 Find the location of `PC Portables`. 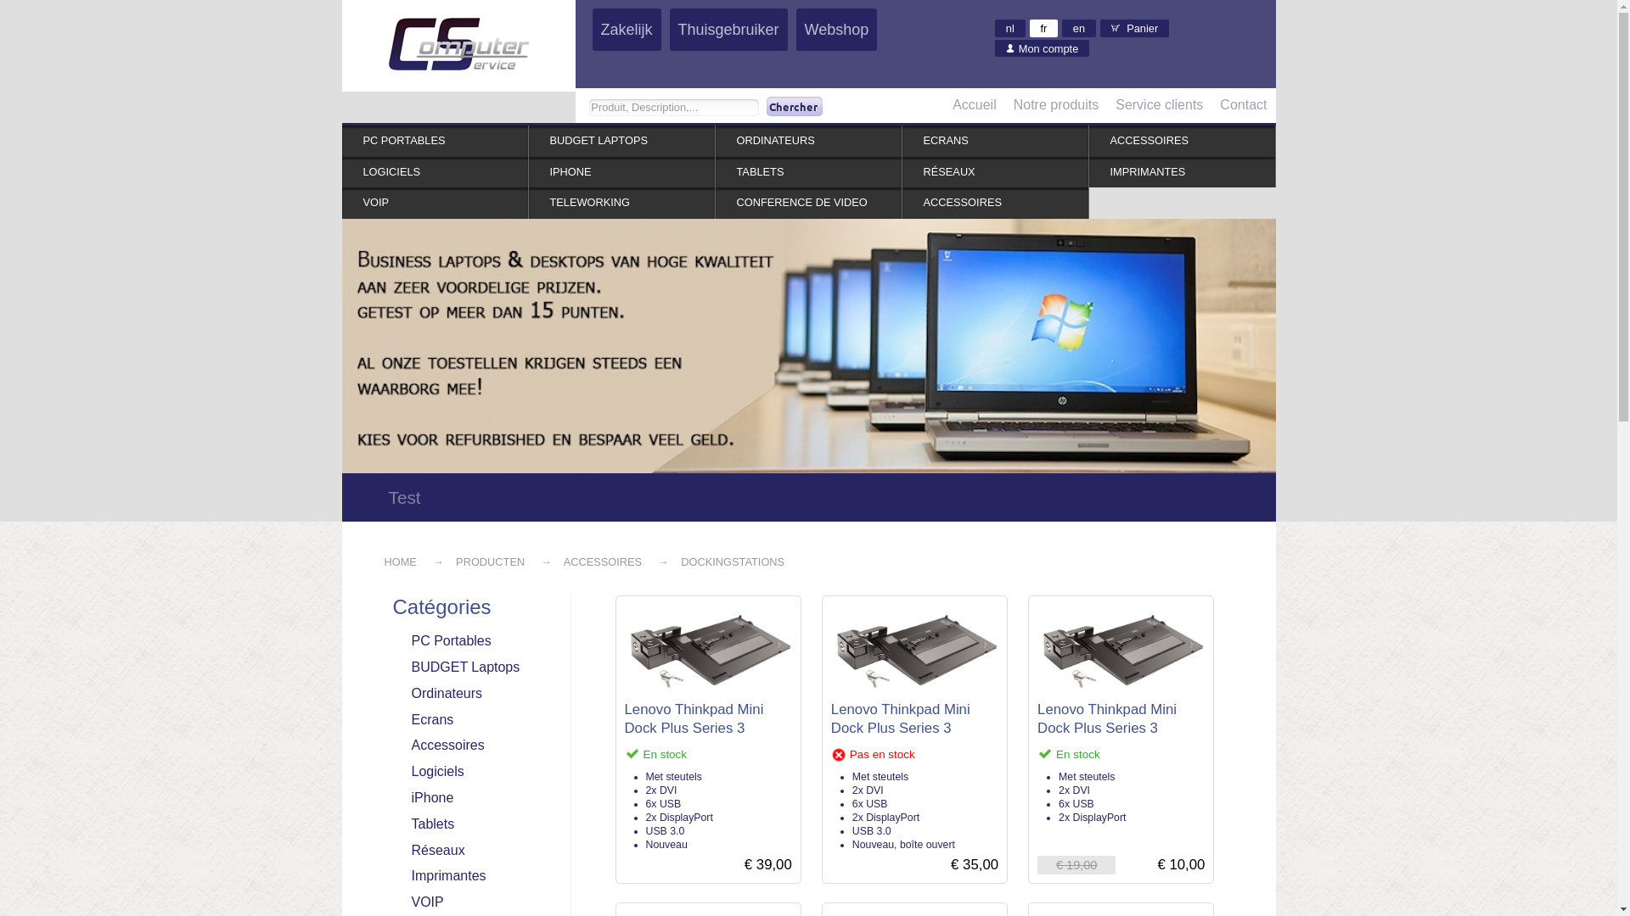

PC Portables is located at coordinates (472, 641).